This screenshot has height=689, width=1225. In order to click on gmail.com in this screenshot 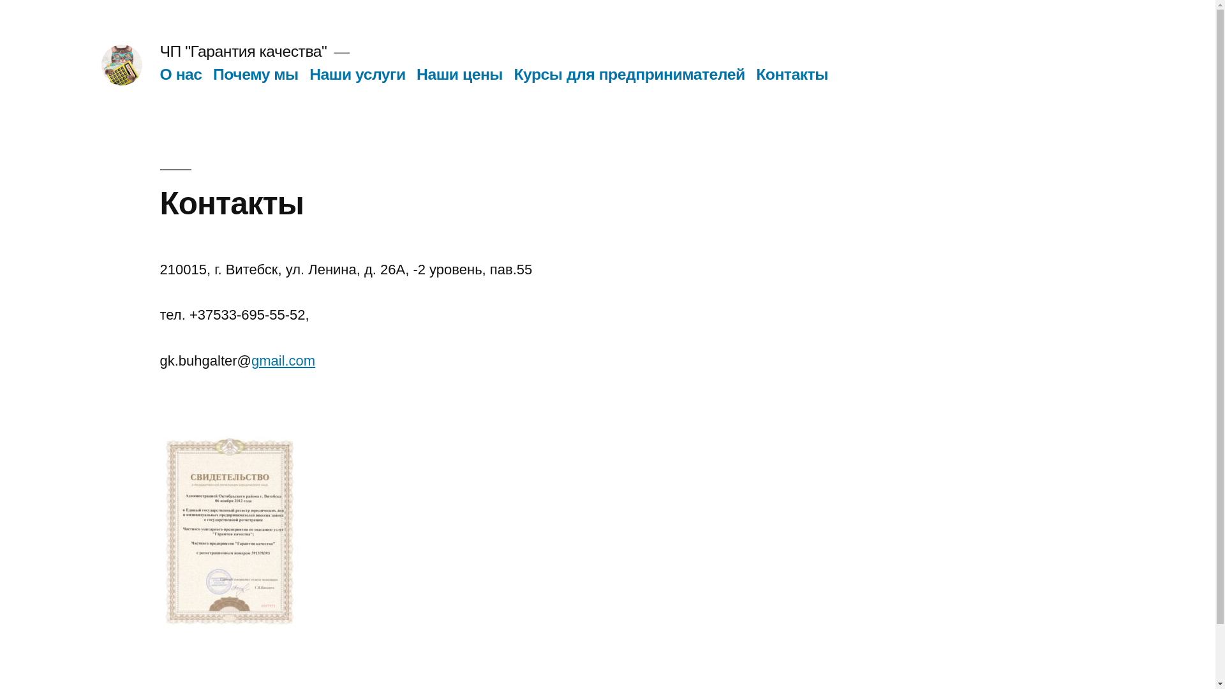, I will do `click(283, 361)`.